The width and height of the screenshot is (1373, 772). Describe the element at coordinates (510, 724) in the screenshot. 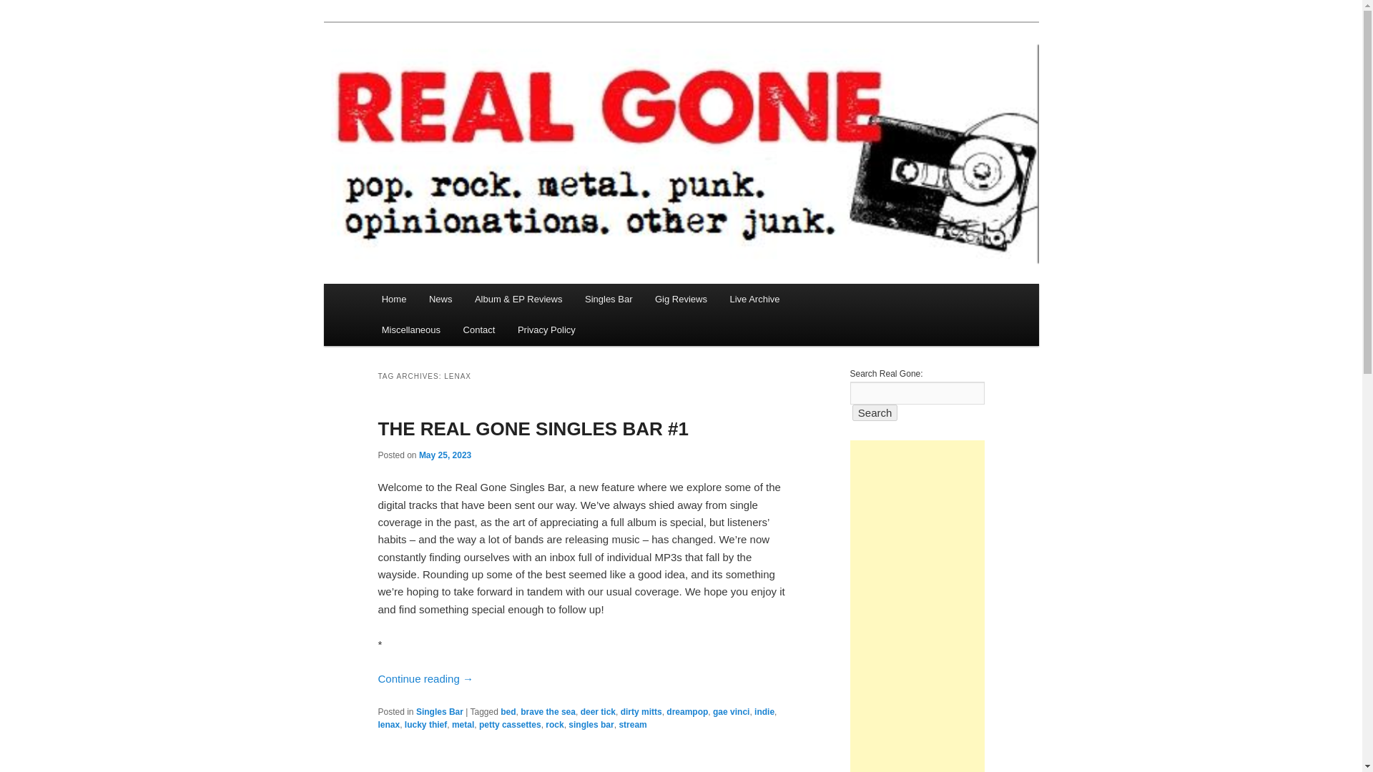

I see `petty cassettes` at that location.